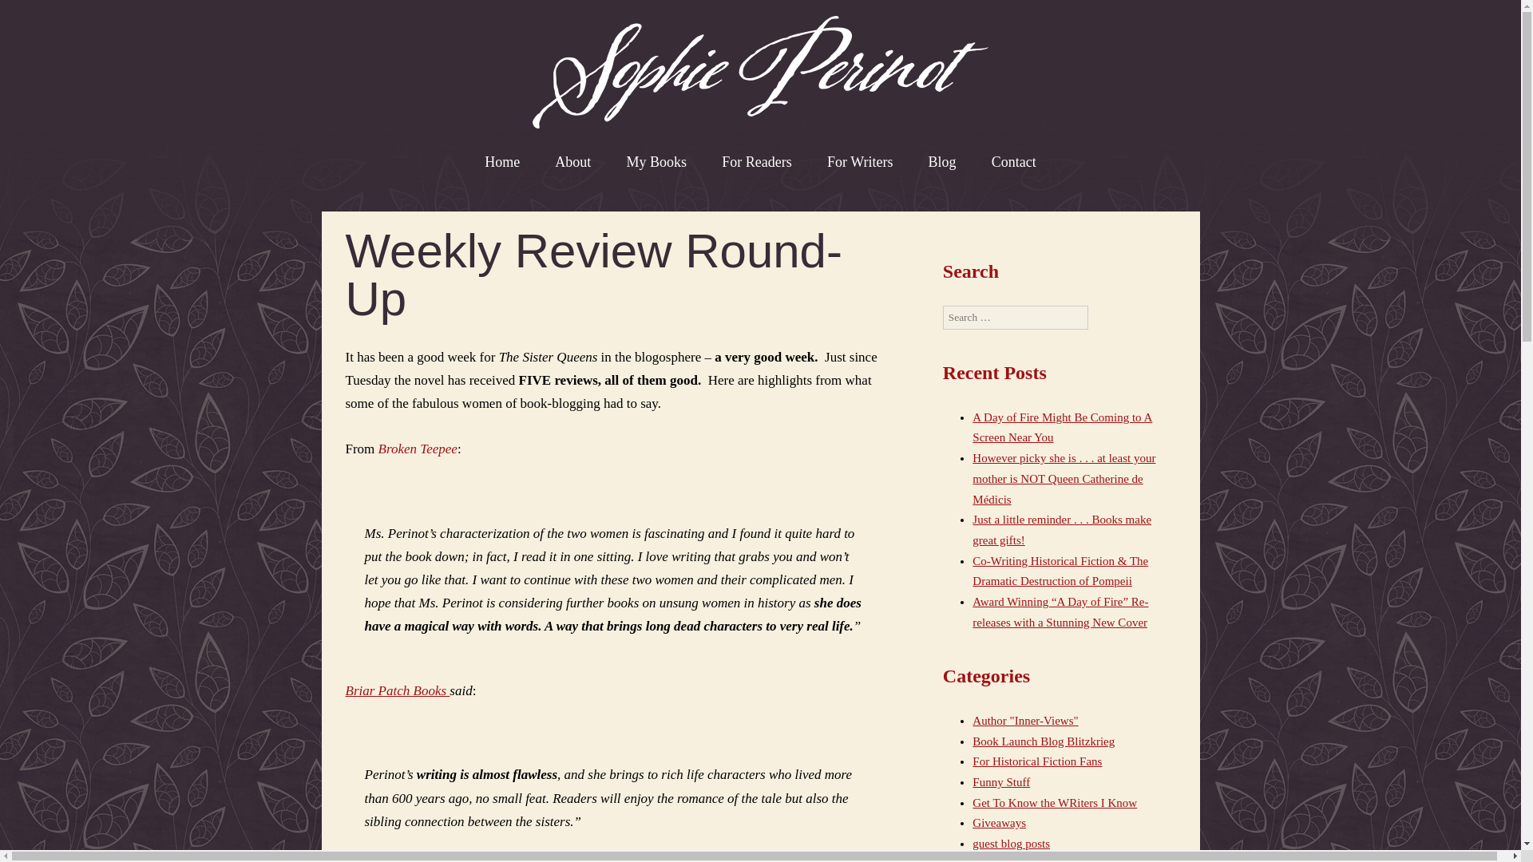 This screenshot has width=1533, height=862. I want to click on My Books, so click(656, 161).